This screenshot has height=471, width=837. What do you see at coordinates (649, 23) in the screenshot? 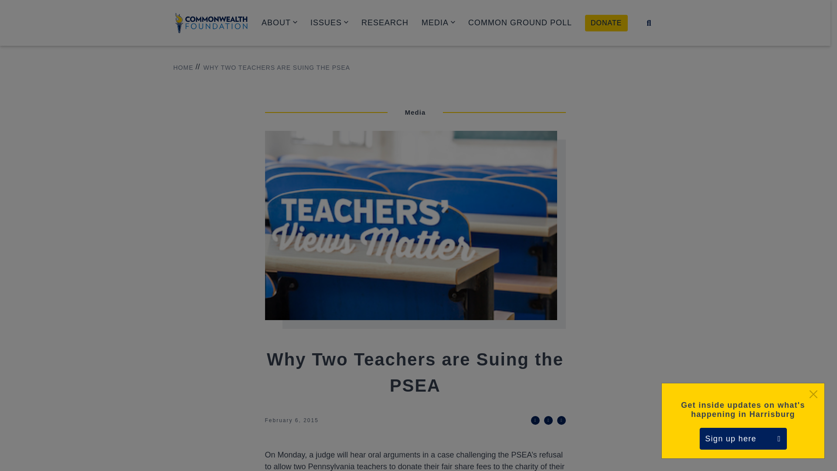
I see `Search` at bounding box center [649, 23].